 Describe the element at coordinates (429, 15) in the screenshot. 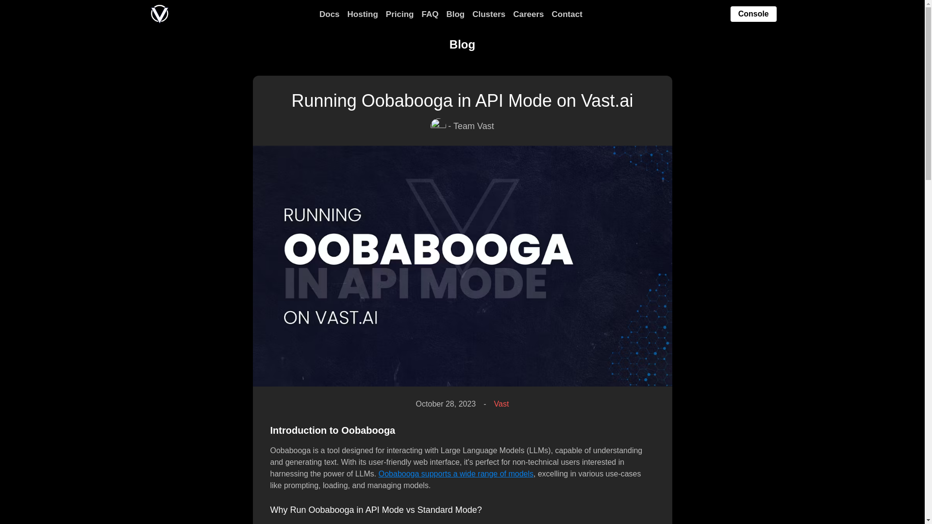

I see `FAQ` at that location.